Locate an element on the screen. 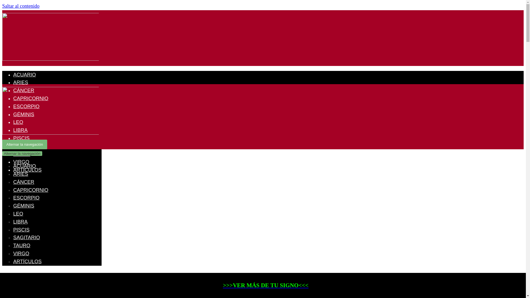  VIRGO is located at coordinates (21, 254).